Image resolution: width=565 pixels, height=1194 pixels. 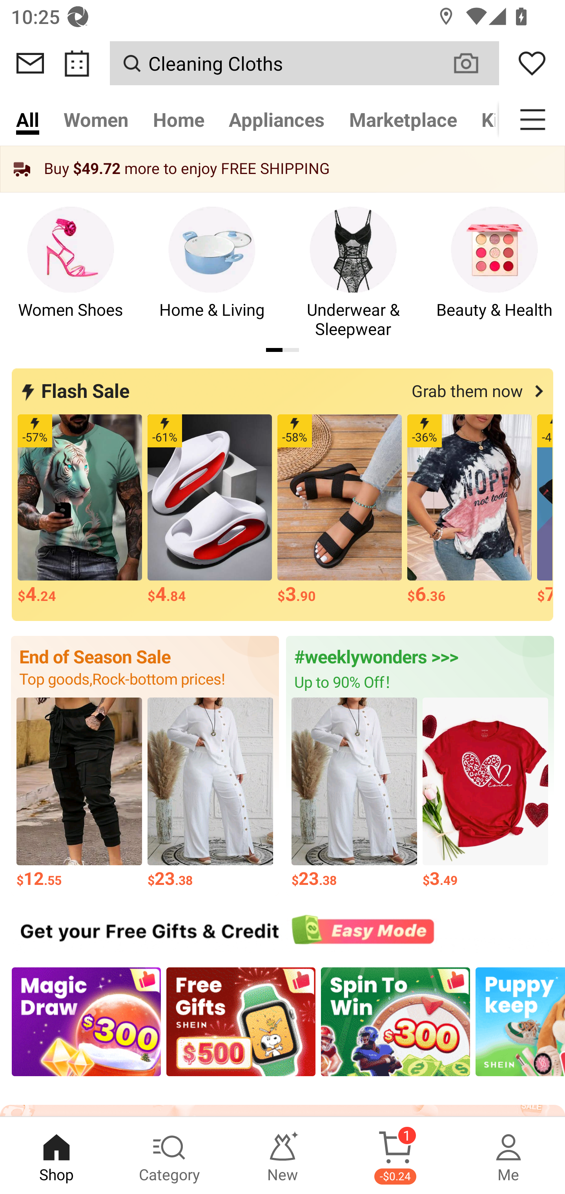 What do you see at coordinates (79, 793) in the screenshot?
I see `$12.55 Price $12.55` at bounding box center [79, 793].